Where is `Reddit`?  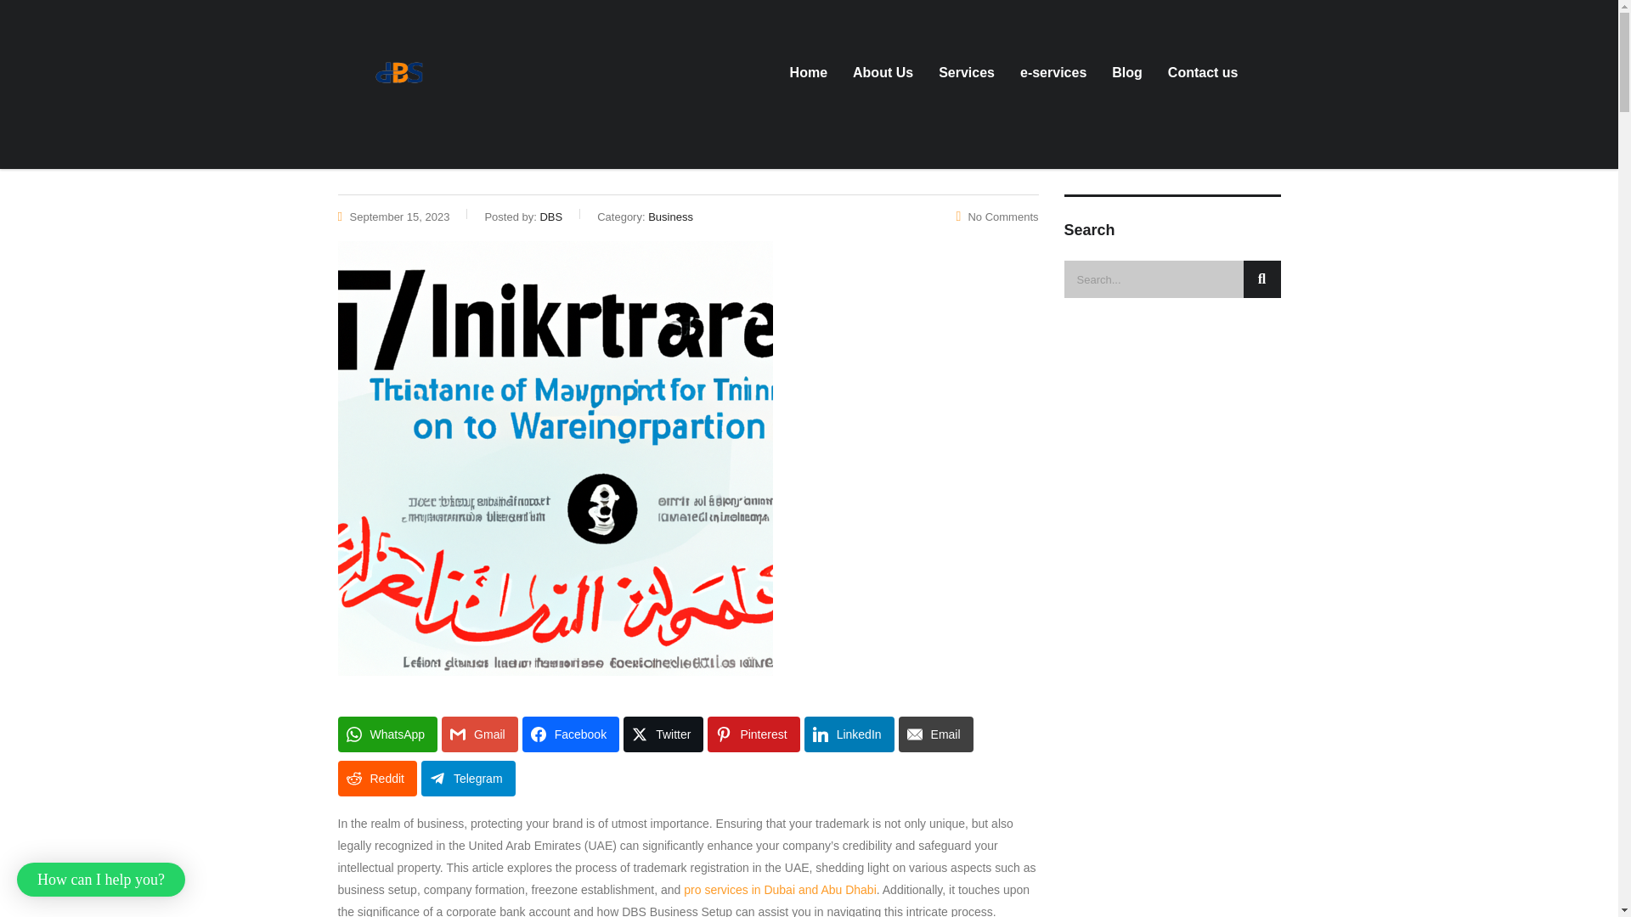
Reddit is located at coordinates (377, 779).